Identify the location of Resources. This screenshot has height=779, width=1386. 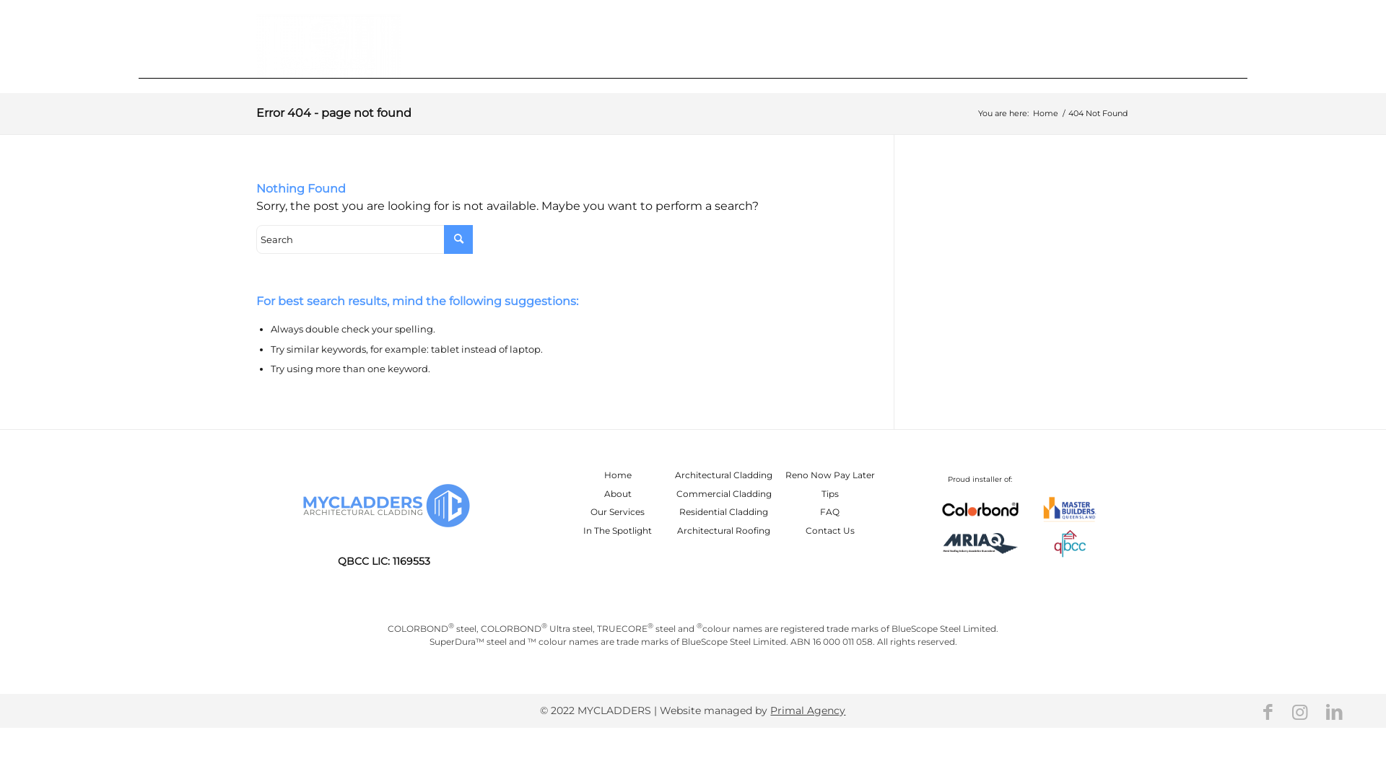
(1029, 43).